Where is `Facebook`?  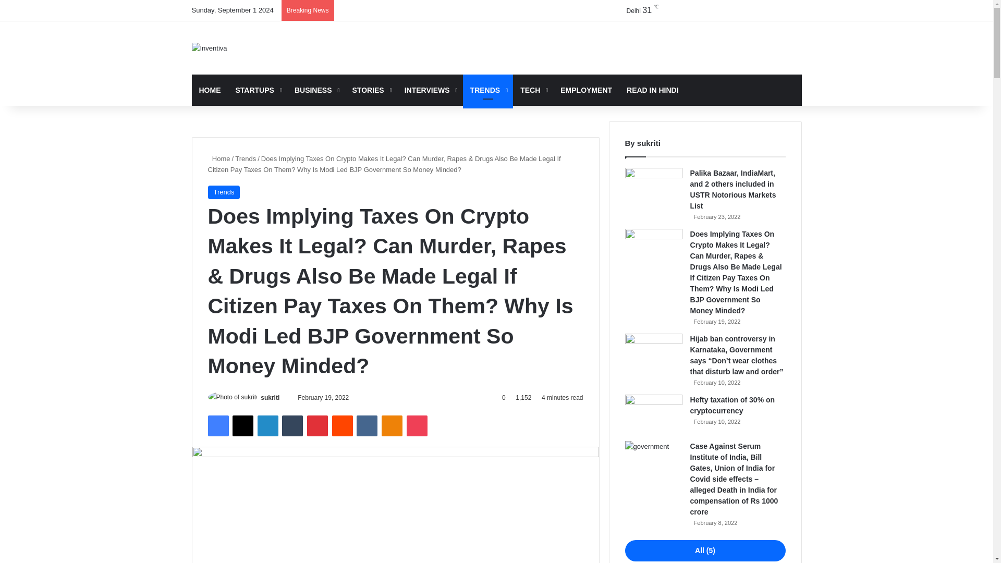
Facebook is located at coordinates (217, 426).